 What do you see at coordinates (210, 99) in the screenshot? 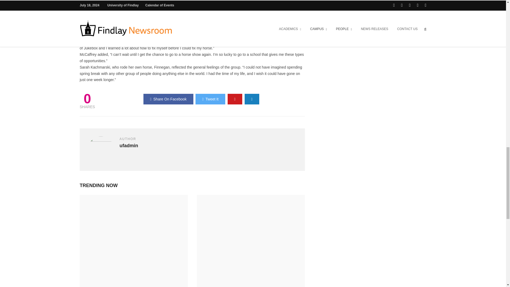
I see `Share On Twitter` at bounding box center [210, 99].